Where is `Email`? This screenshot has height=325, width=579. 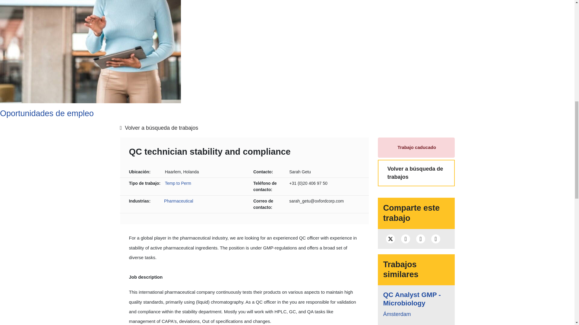
Email is located at coordinates (435, 239).